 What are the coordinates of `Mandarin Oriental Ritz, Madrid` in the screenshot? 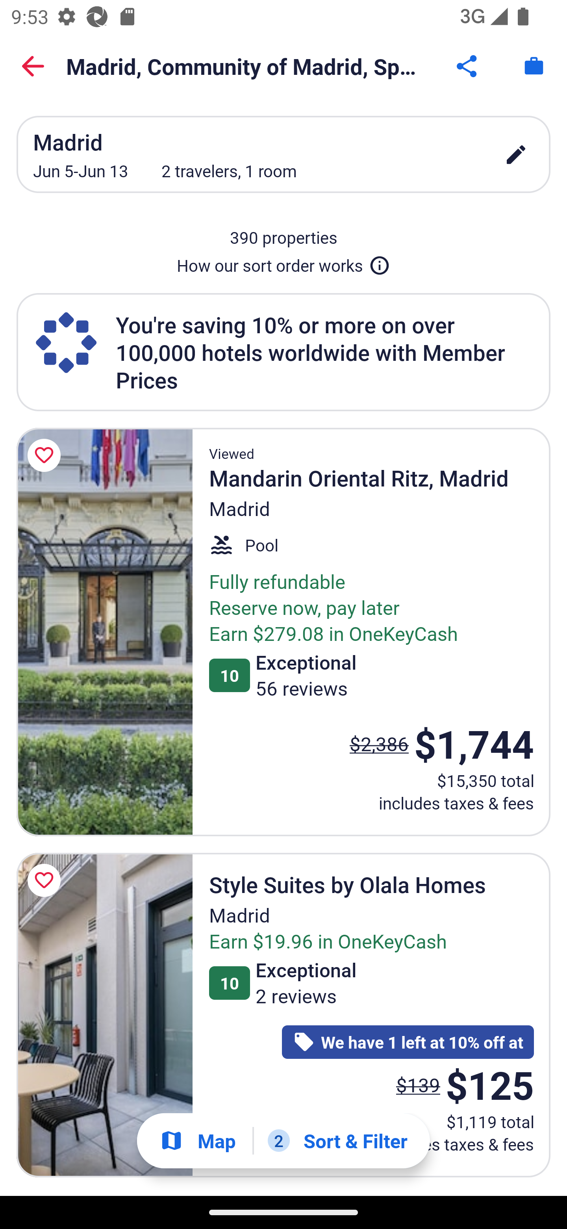 It's located at (104, 631).